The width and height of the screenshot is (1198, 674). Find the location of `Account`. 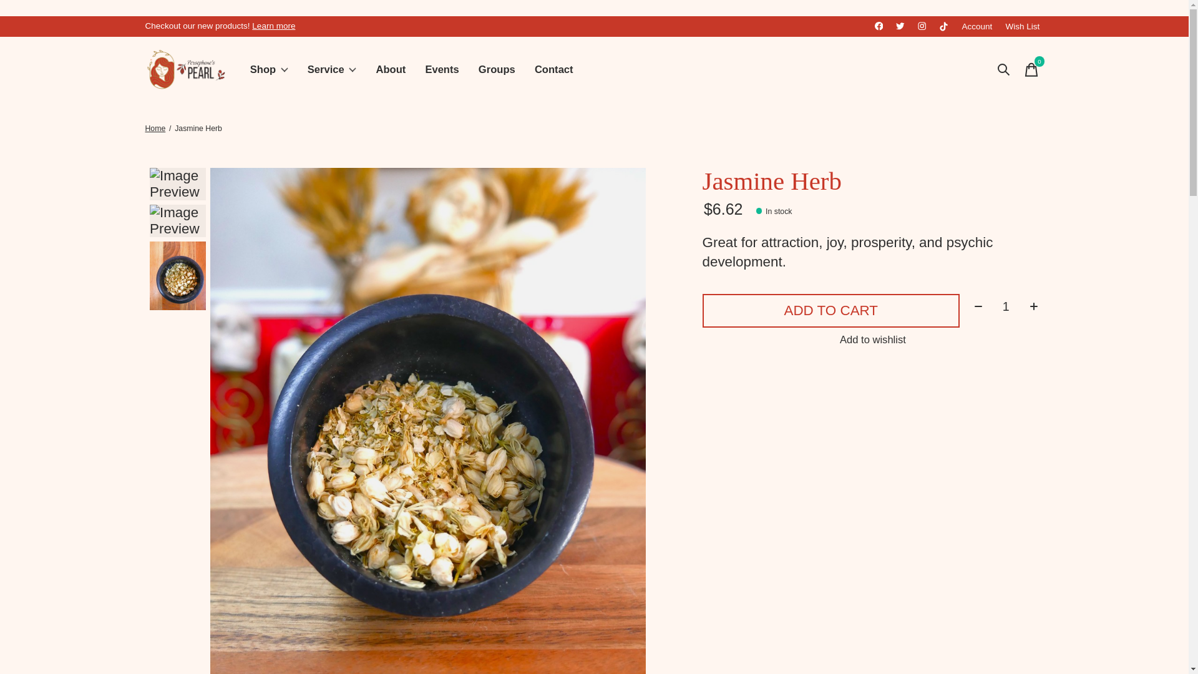

Account is located at coordinates (641, 70).